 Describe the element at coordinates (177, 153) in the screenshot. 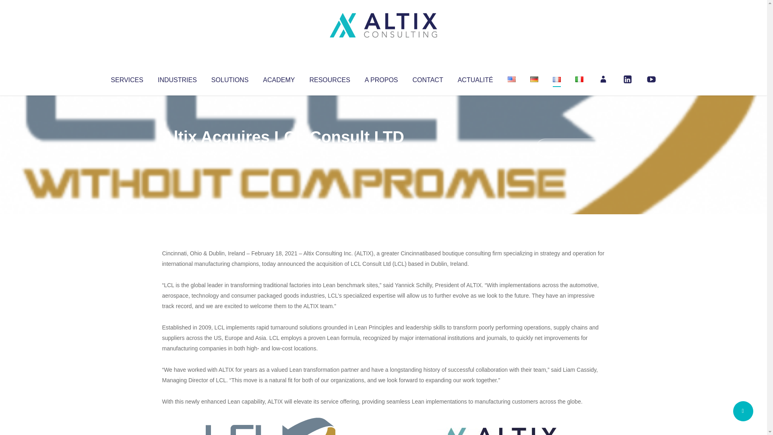

I see `Articles par Altix` at that location.